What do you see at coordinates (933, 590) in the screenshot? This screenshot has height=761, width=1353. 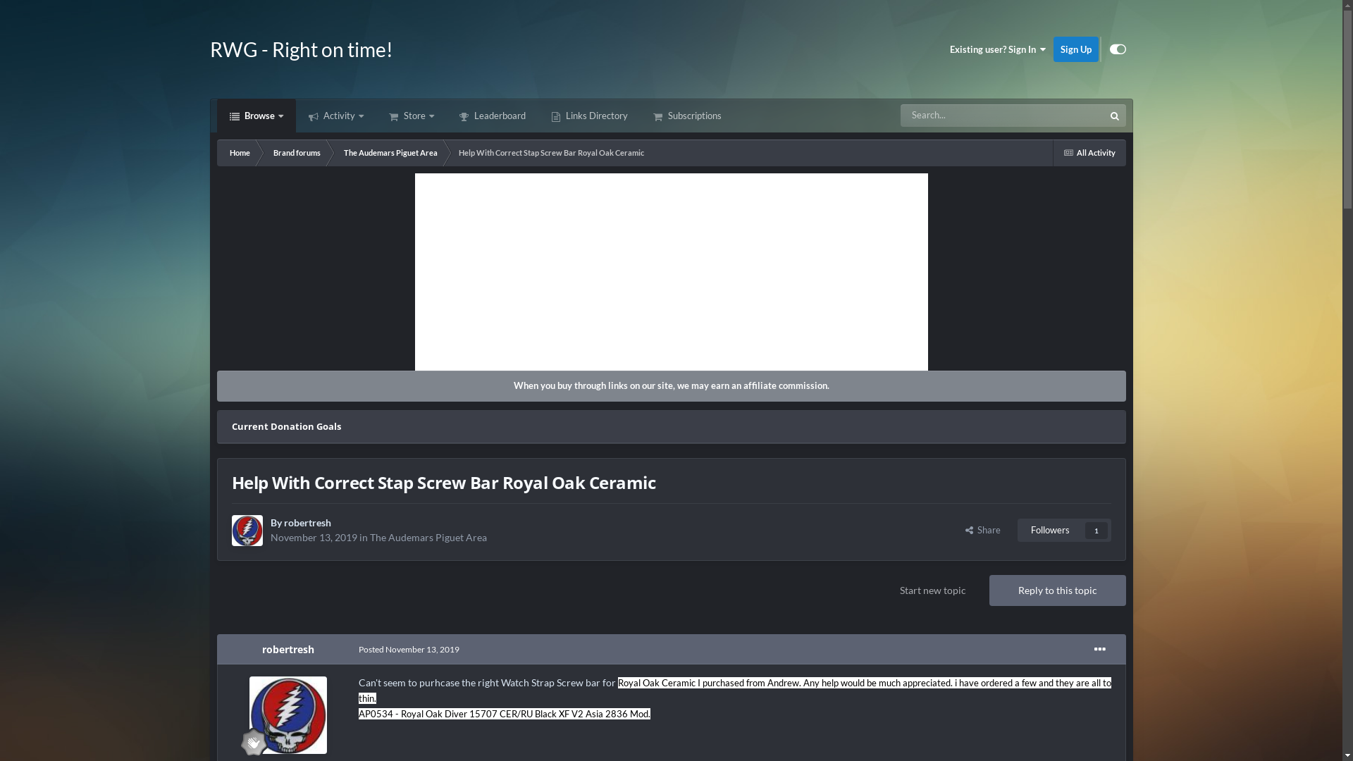 I see `Start new topic` at bounding box center [933, 590].